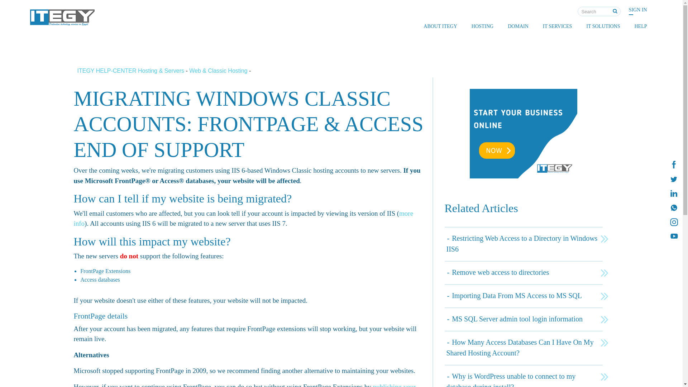 The width and height of the screenshot is (688, 387). Describe the element at coordinates (640, 26) in the screenshot. I see `HELP` at that location.